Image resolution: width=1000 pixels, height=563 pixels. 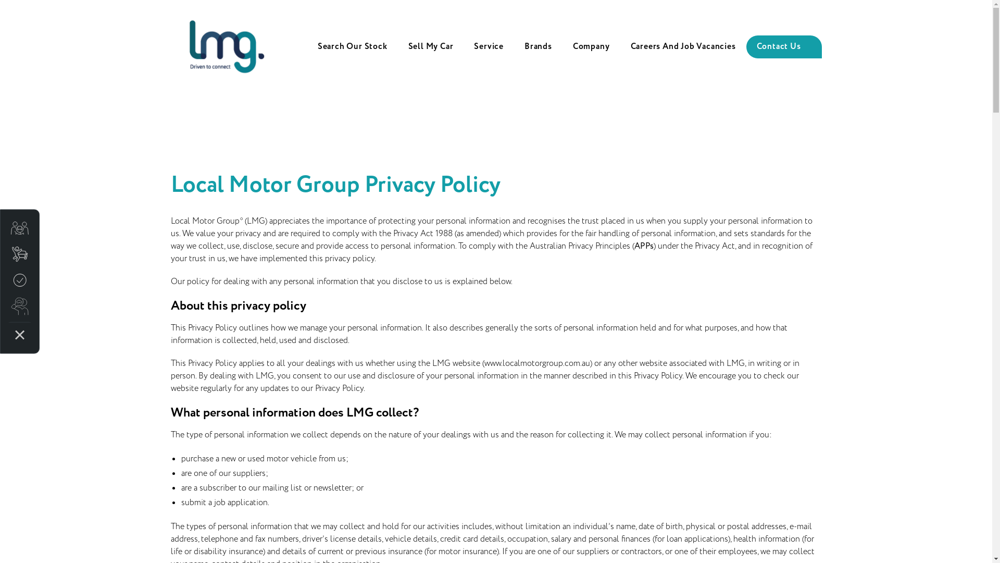 I want to click on www.localmotorgroup.com.au, so click(x=537, y=364).